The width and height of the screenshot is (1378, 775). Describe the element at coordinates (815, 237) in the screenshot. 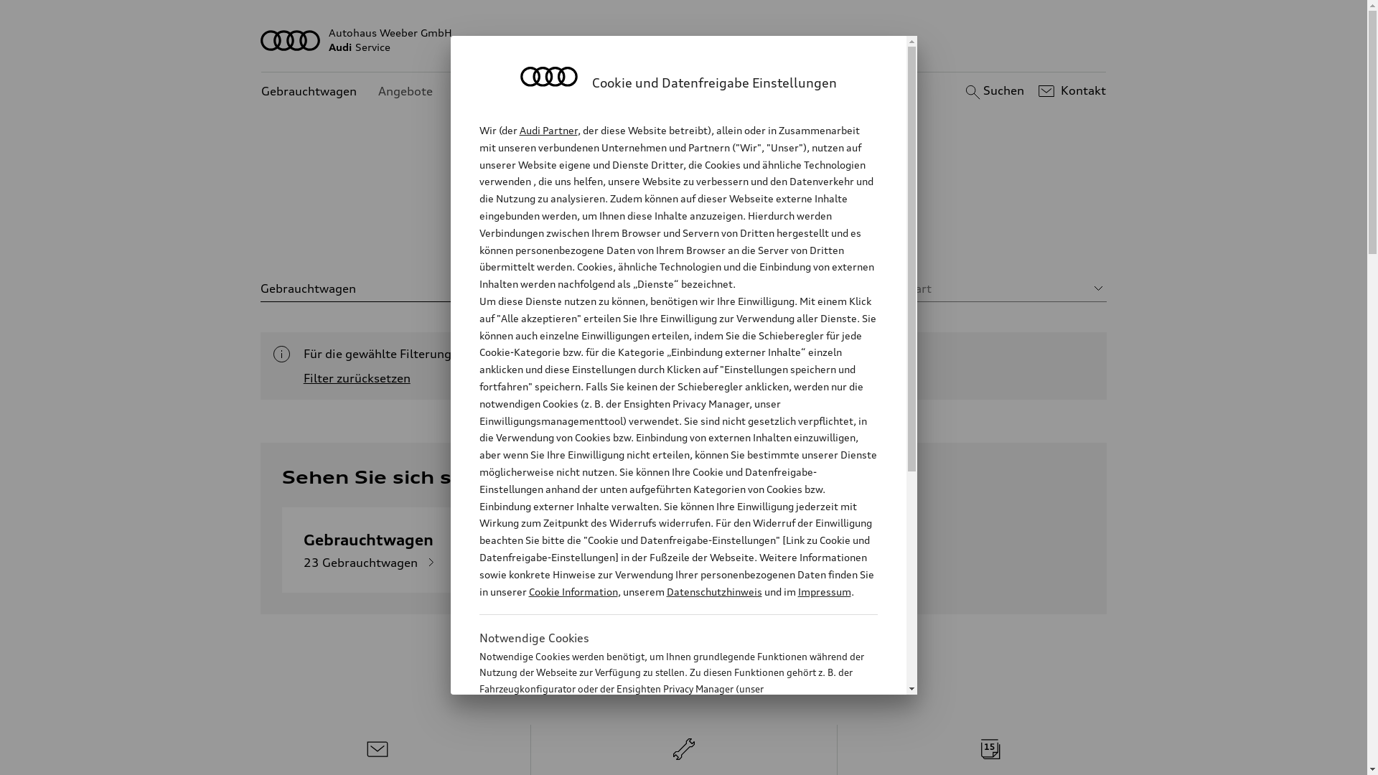

I see `Service` at that location.